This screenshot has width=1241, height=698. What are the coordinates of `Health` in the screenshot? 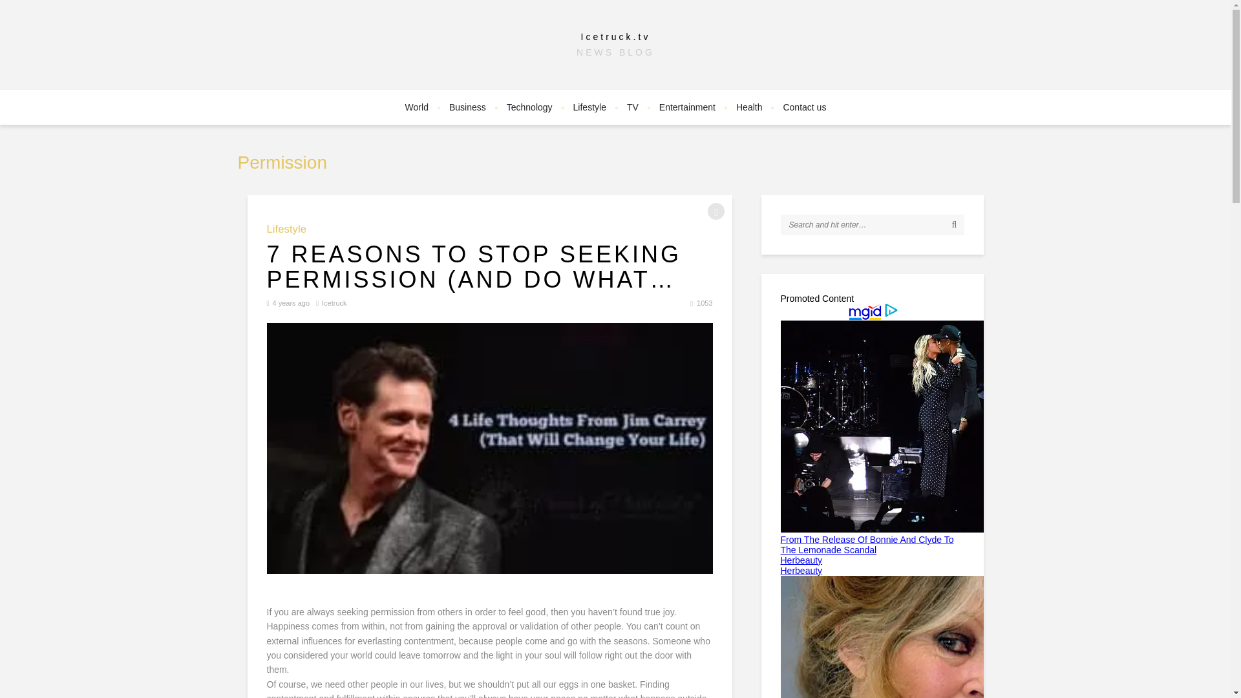 It's located at (748, 107).